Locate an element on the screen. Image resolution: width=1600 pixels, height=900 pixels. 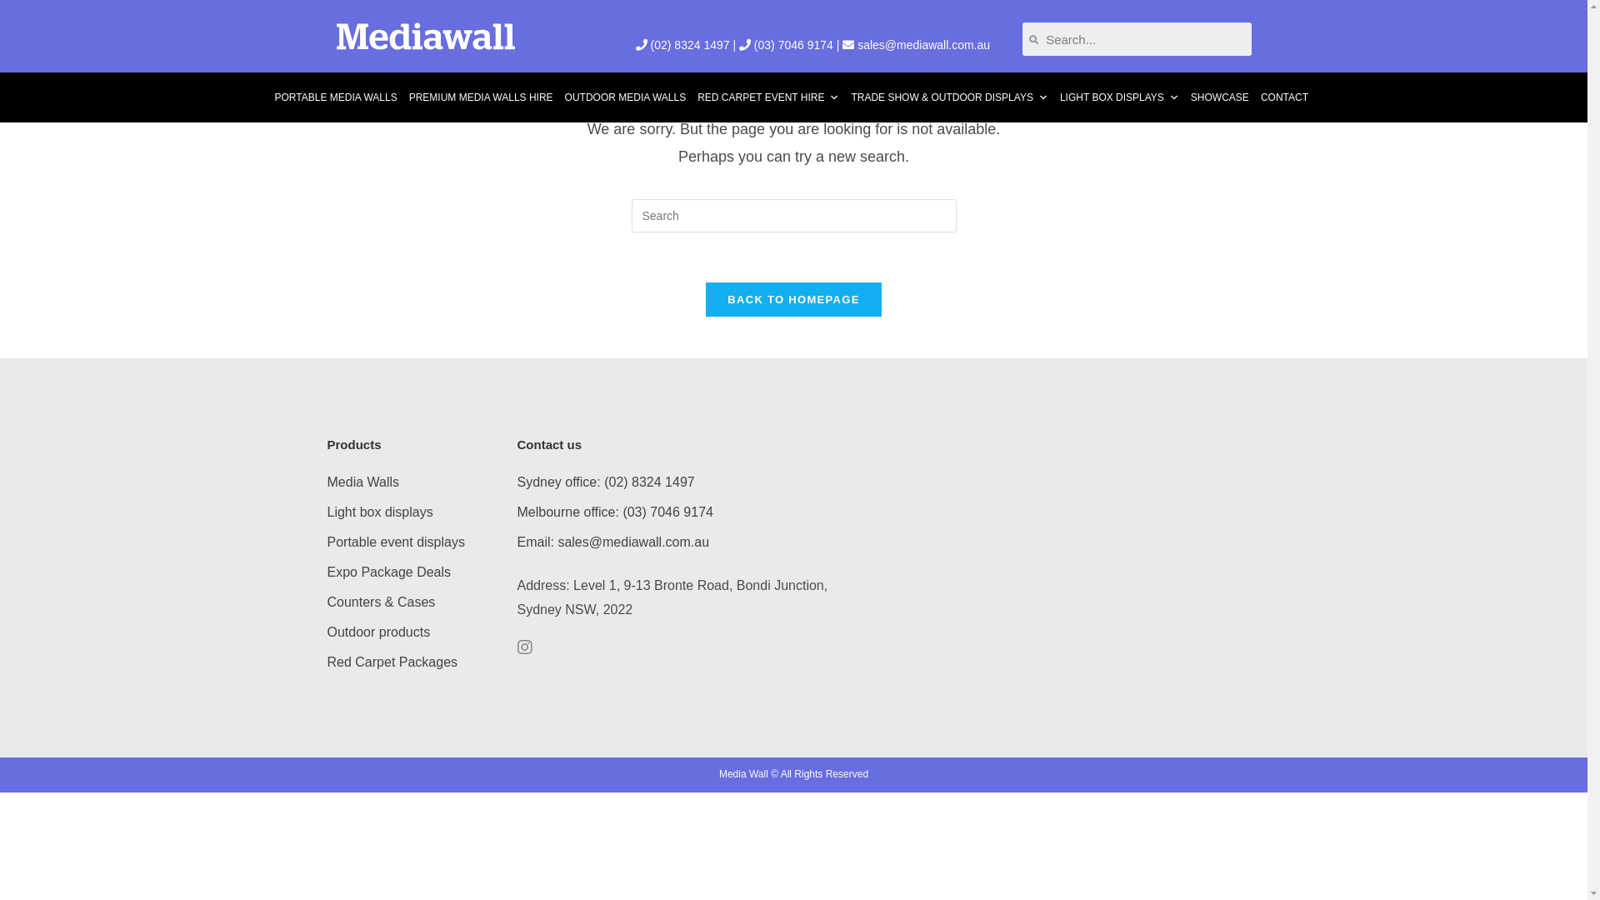
SHOWCASE is located at coordinates (1220, 97).